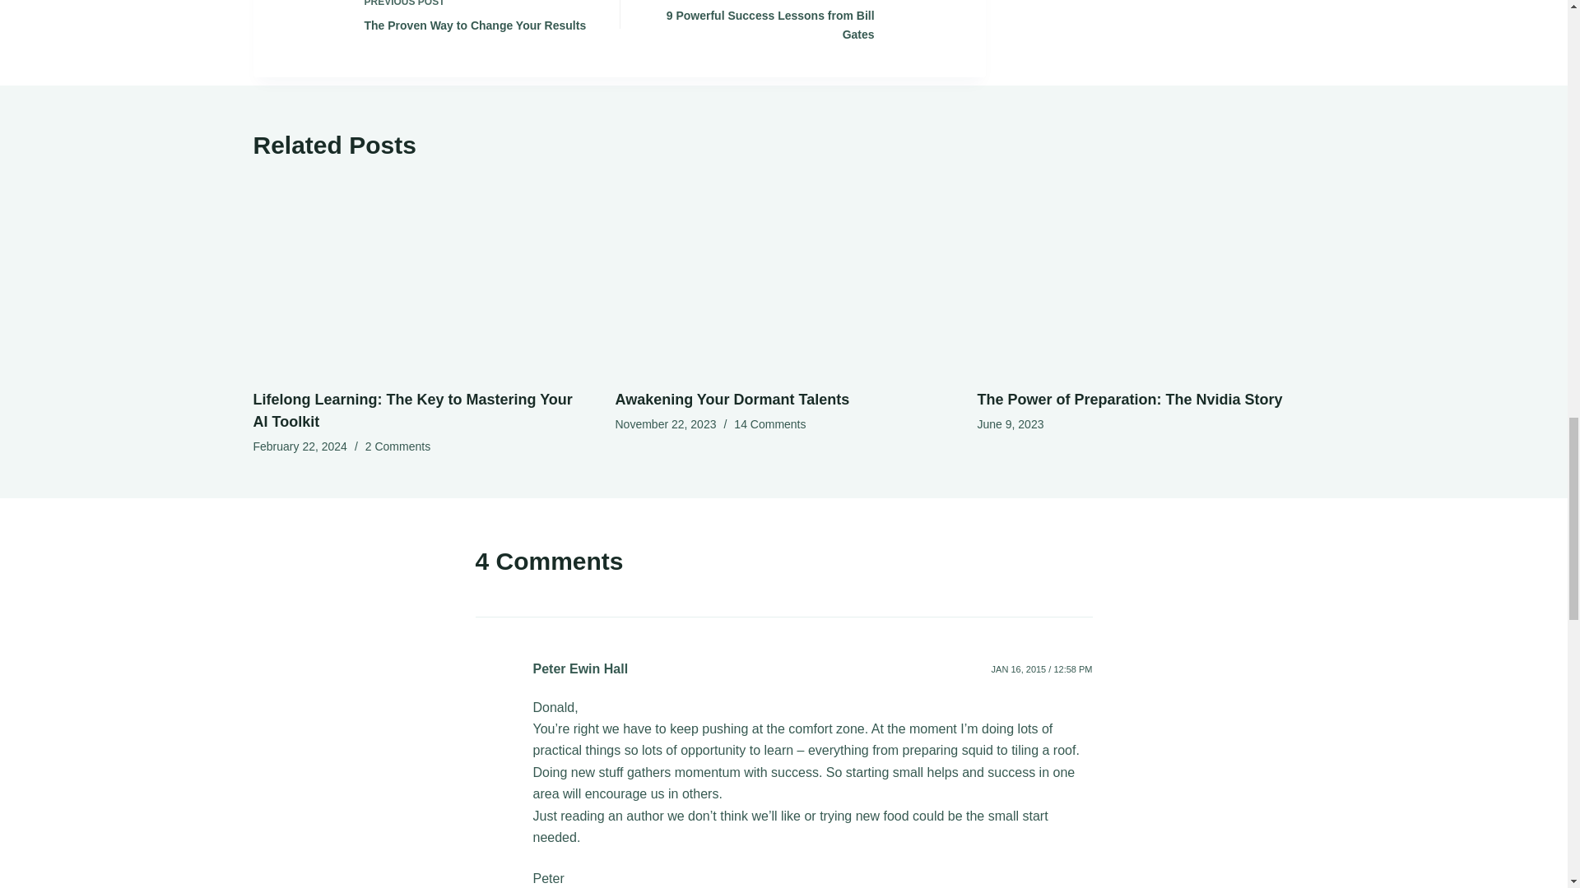 This screenshot has width=1580, height=888. Describe the element at coordinates (732, 400) in the screenshot. I see `Awakening Your Dormant Talents` at that location.